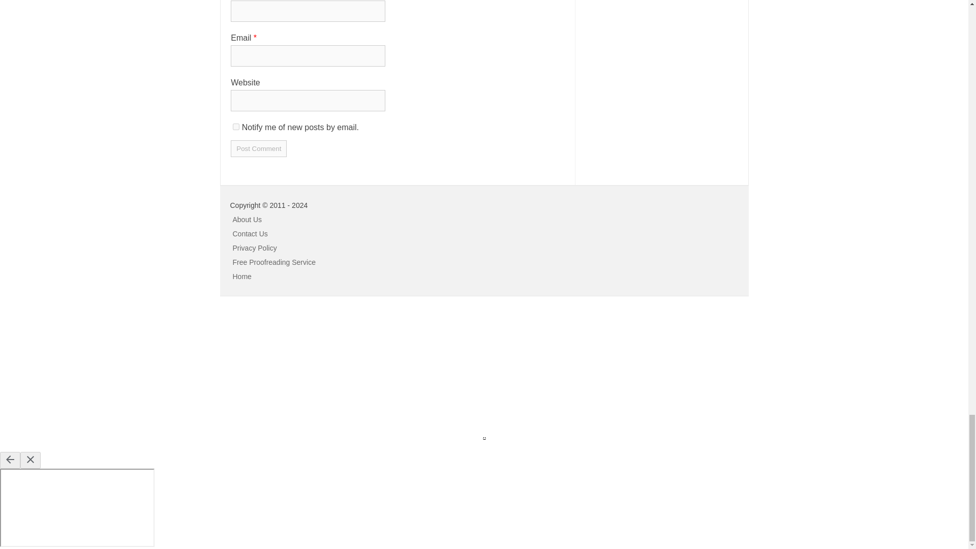 This screenshot has width=976, height=549. Describe the element at coordinates (274, 262) in the screenshot. I see `Free Proofreading Service` at that location.